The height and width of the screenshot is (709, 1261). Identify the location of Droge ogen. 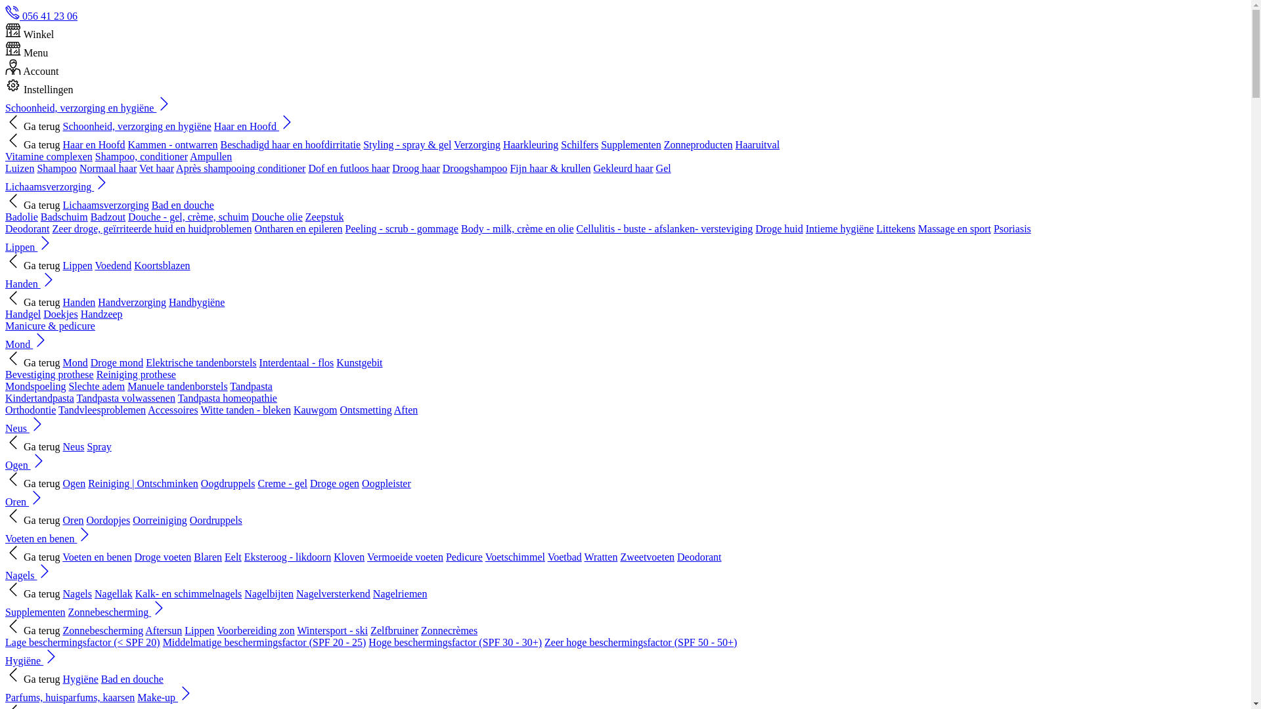
(335, 483).